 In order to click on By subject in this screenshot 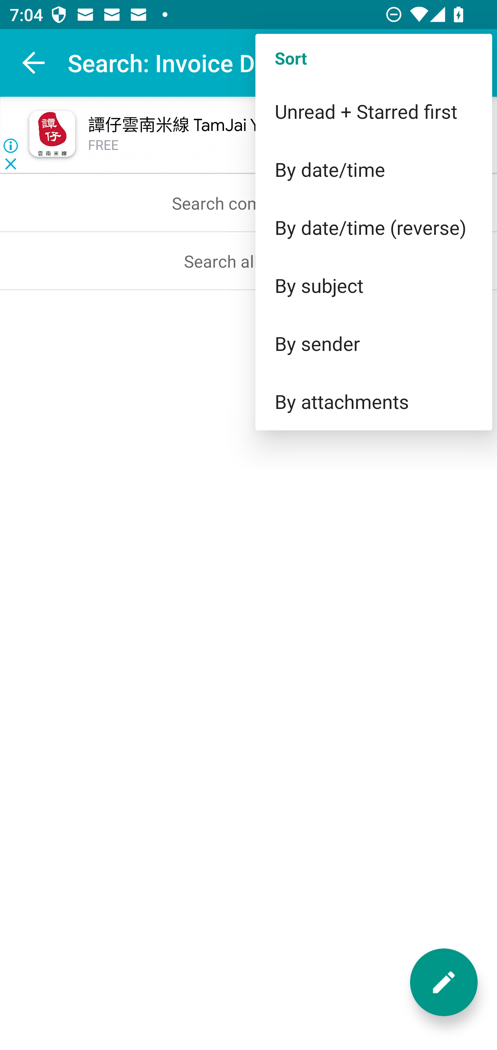, I will do `click(373, 285)`.